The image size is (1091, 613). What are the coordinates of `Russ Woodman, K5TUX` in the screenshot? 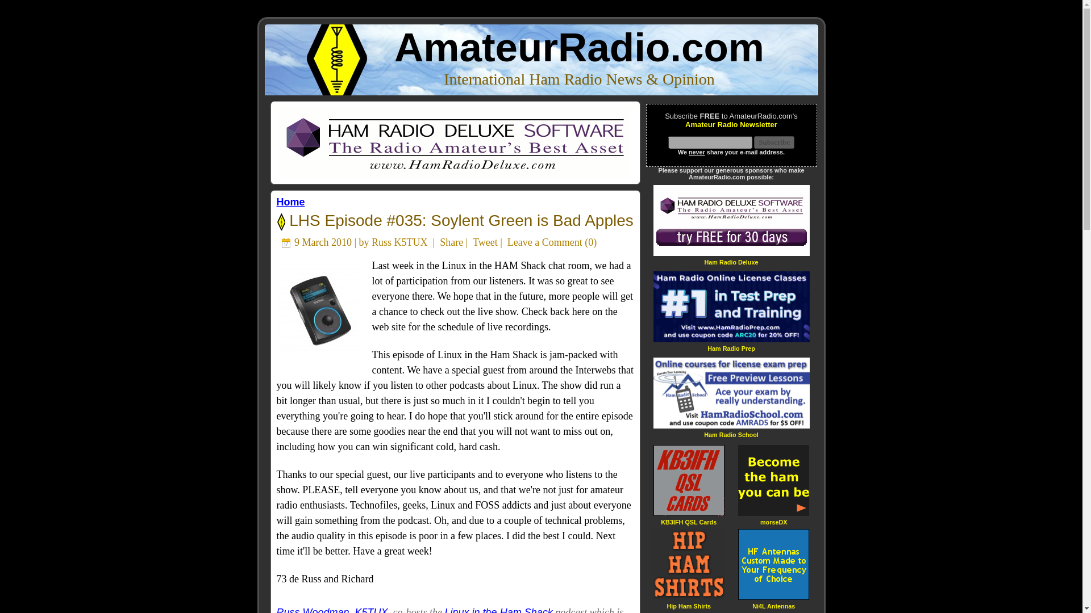 It's located at (331, 610).